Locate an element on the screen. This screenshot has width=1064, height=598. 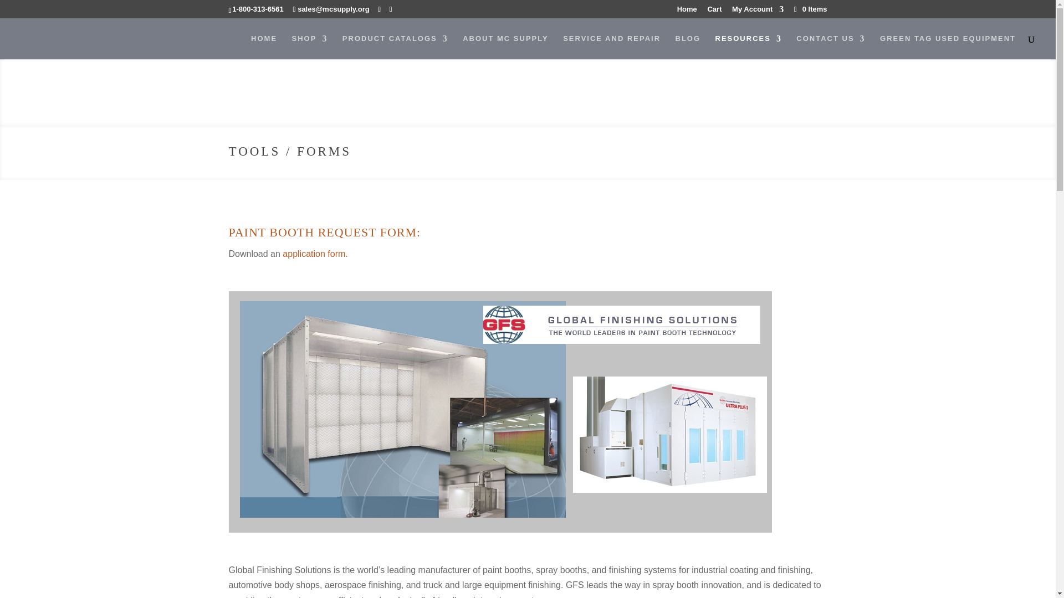
HOME is located at coordinates (264, 46).